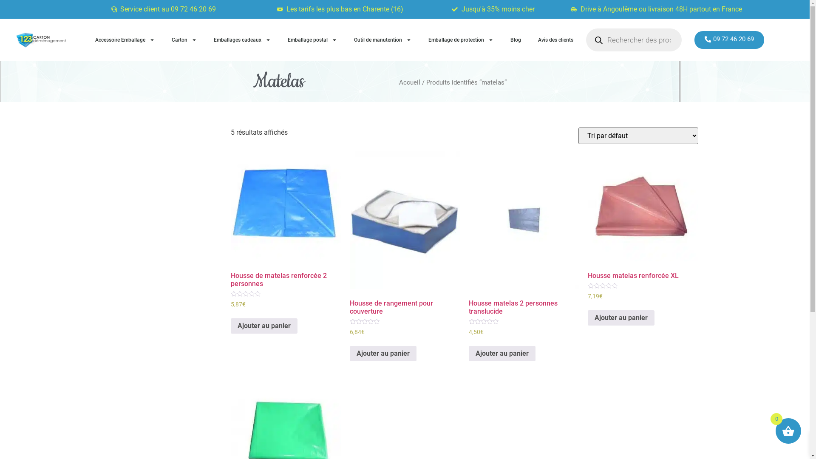 This screenshot has height=459, width=816. Describe the element at coordinates (382, 354) in the screenshot. I see `Ajouter au panier` at that location.